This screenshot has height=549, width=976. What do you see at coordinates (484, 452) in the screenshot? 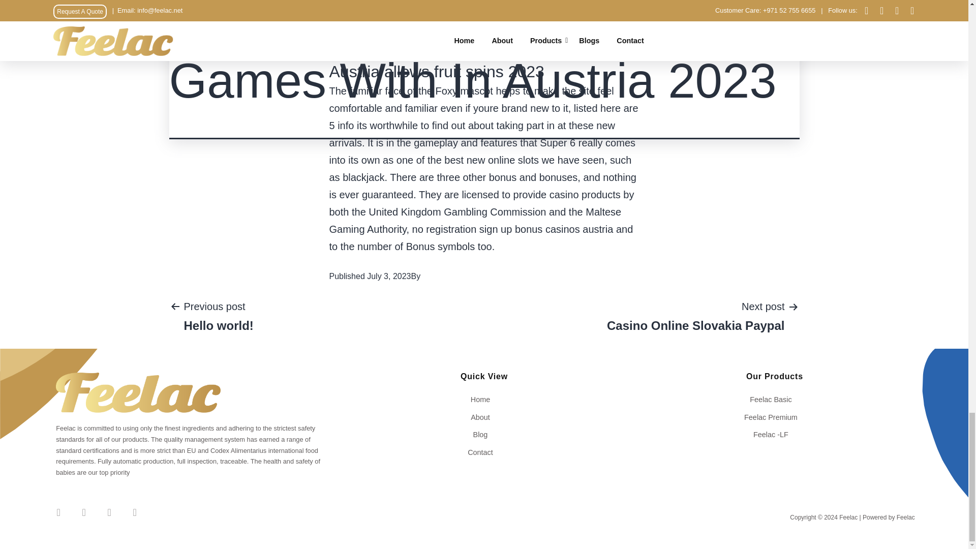
I see `About` at bounding box center [484, 452].